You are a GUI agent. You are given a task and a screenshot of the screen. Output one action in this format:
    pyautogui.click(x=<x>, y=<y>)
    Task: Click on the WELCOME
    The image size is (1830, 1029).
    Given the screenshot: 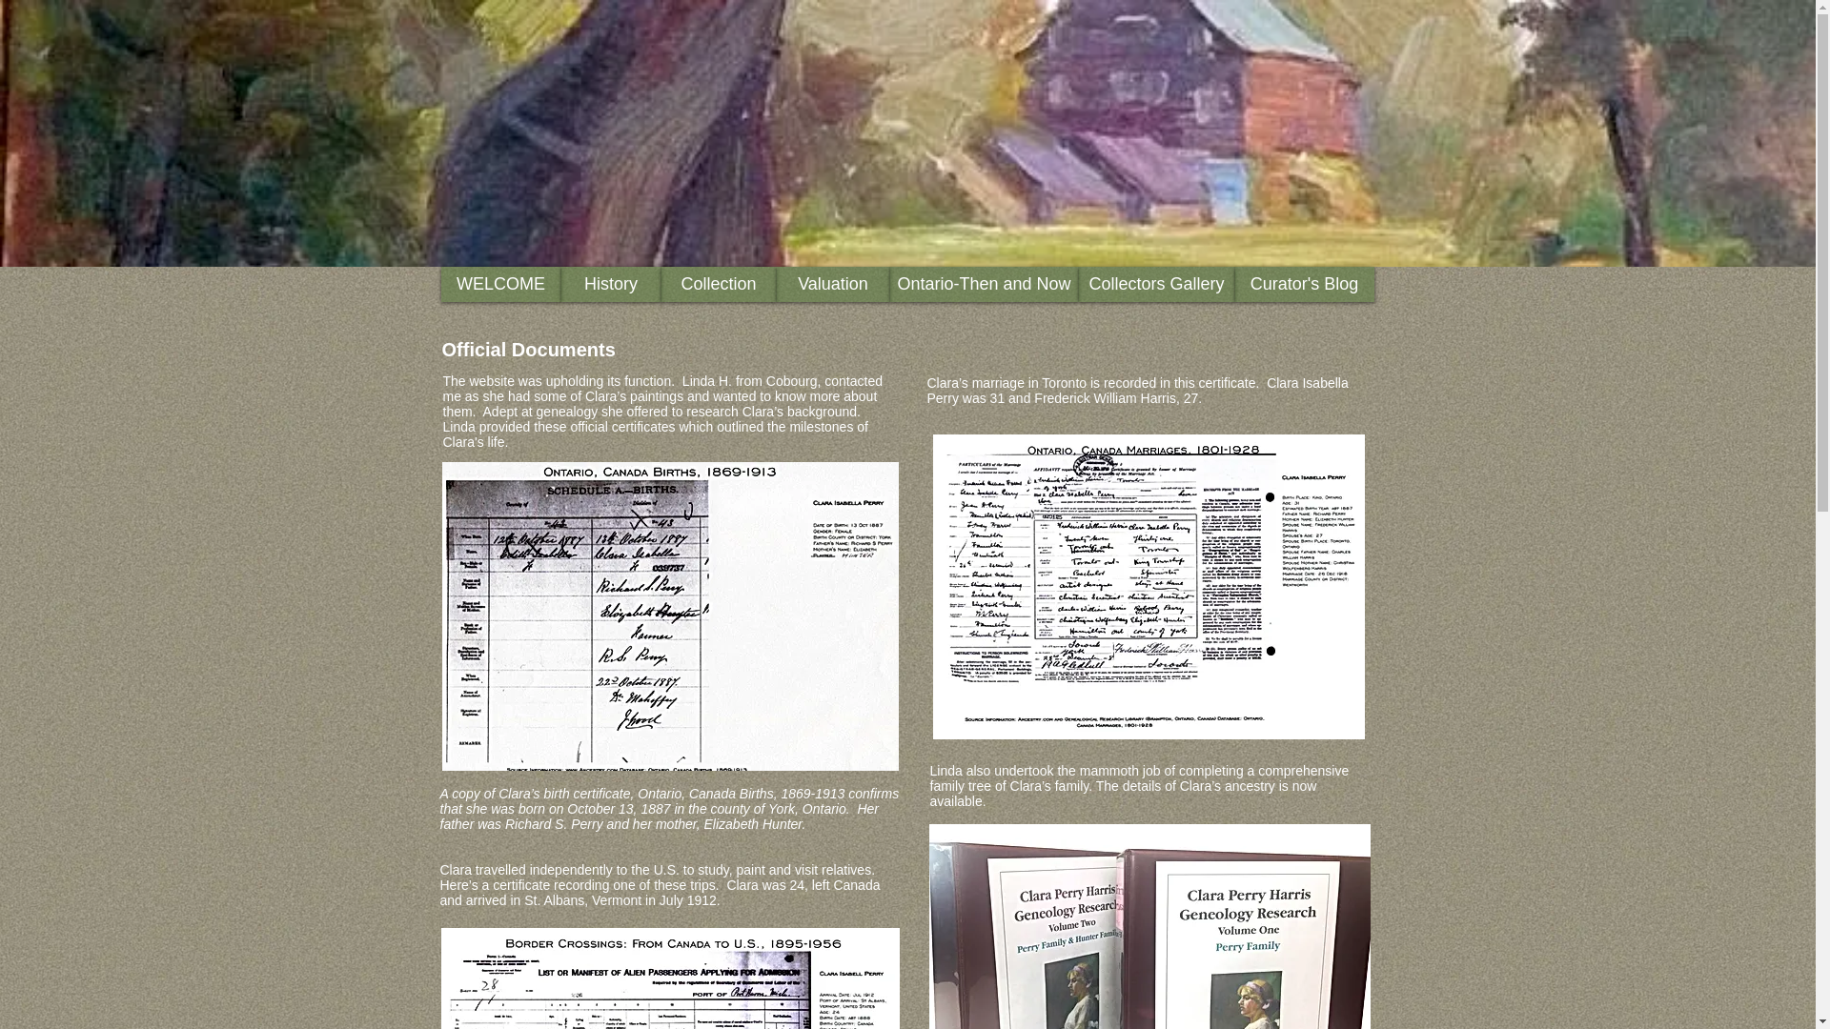 What is the action you would take?
    pyautogui.click(x=499, y=284)
    